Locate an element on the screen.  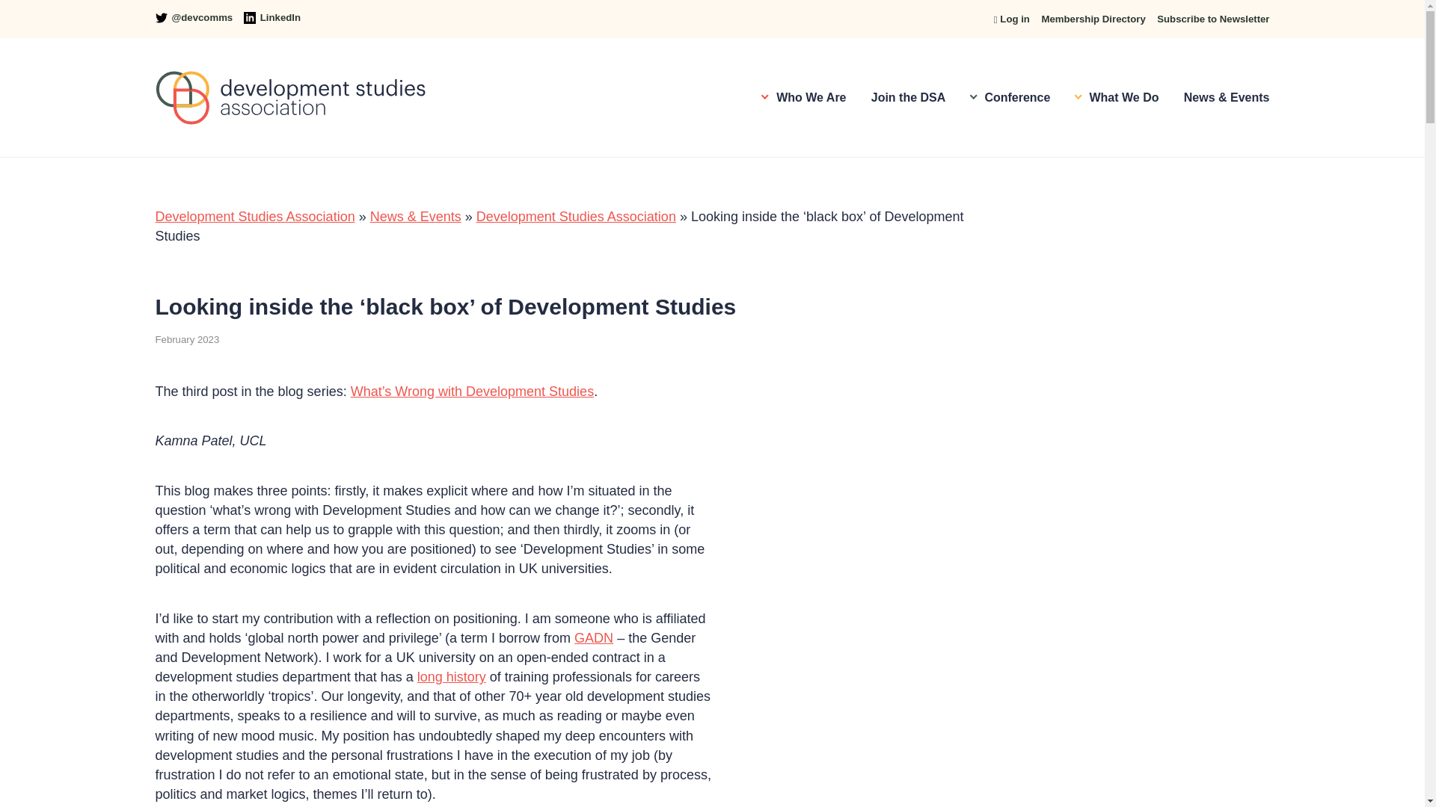
Click to Authenticate at NomadIT is located at coordinates (1011, 19).